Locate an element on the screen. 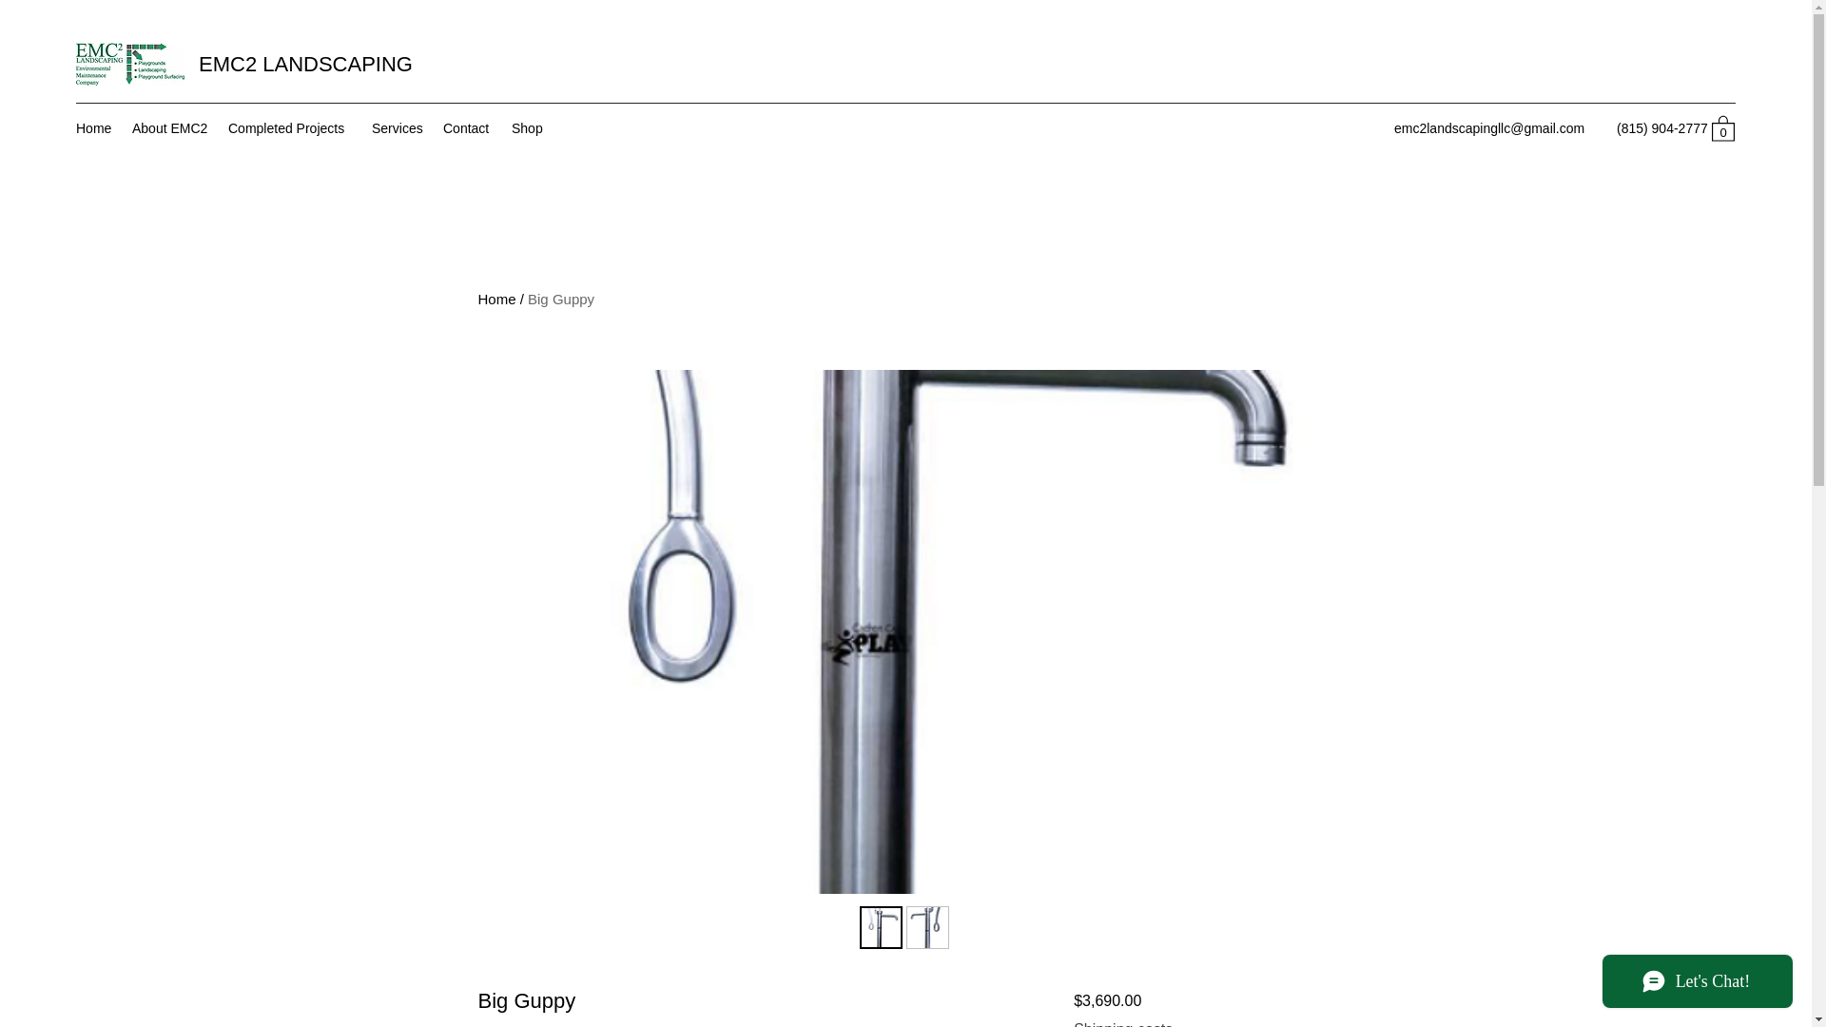 The image size is (1826, 1027). EMC2 LANDSCAPING is located at coordinates (305, 64).